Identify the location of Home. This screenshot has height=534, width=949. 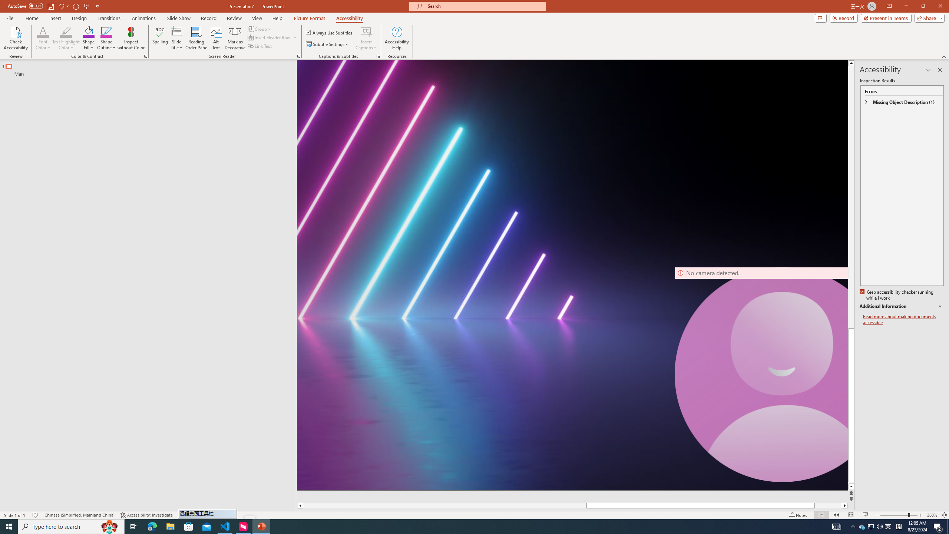
(32, 18).